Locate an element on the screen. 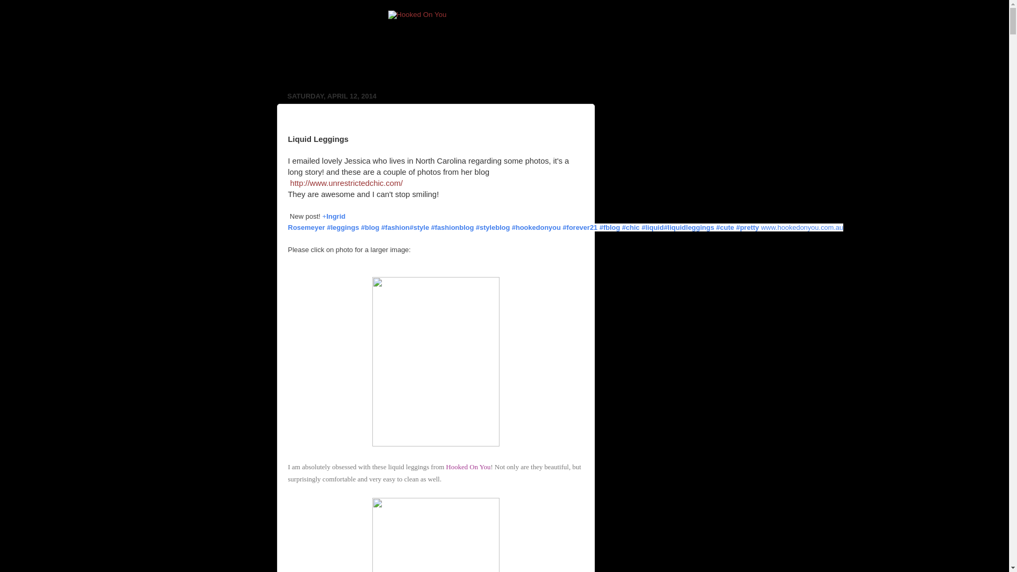  #style is located at coordinates (420, 228).